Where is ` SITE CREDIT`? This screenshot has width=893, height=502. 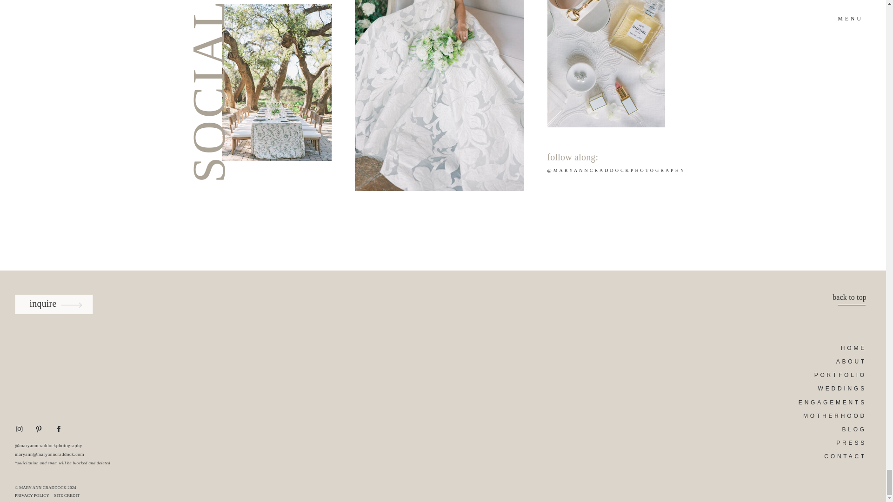
 SITE CREDIT is located at coordinates (69, 495).